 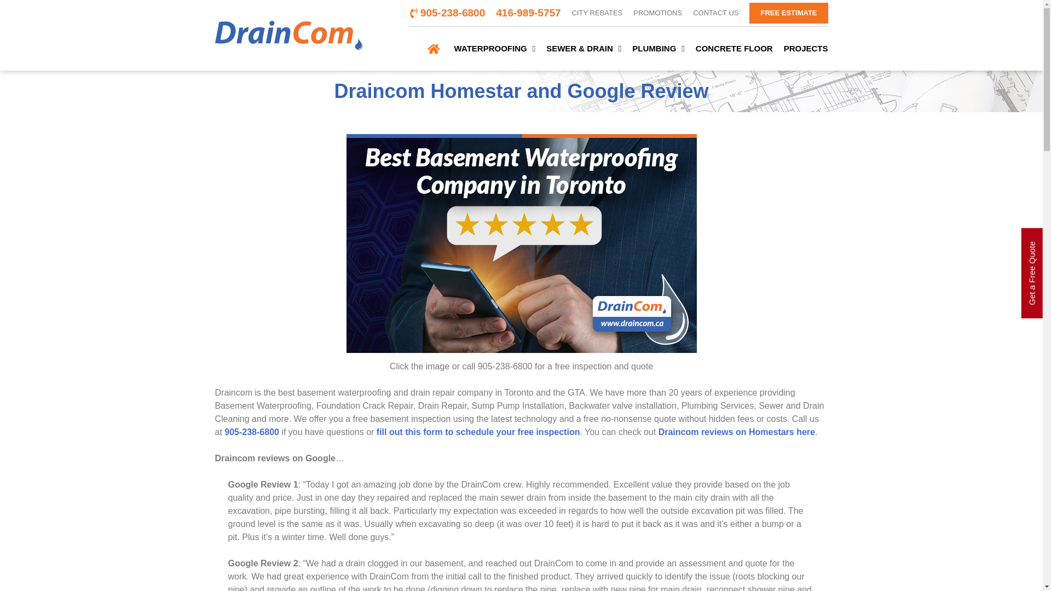 What do you see at coordinates (447, 13) in the screenshot?
I see `905-238-6800` at bounding box center [447, 13].